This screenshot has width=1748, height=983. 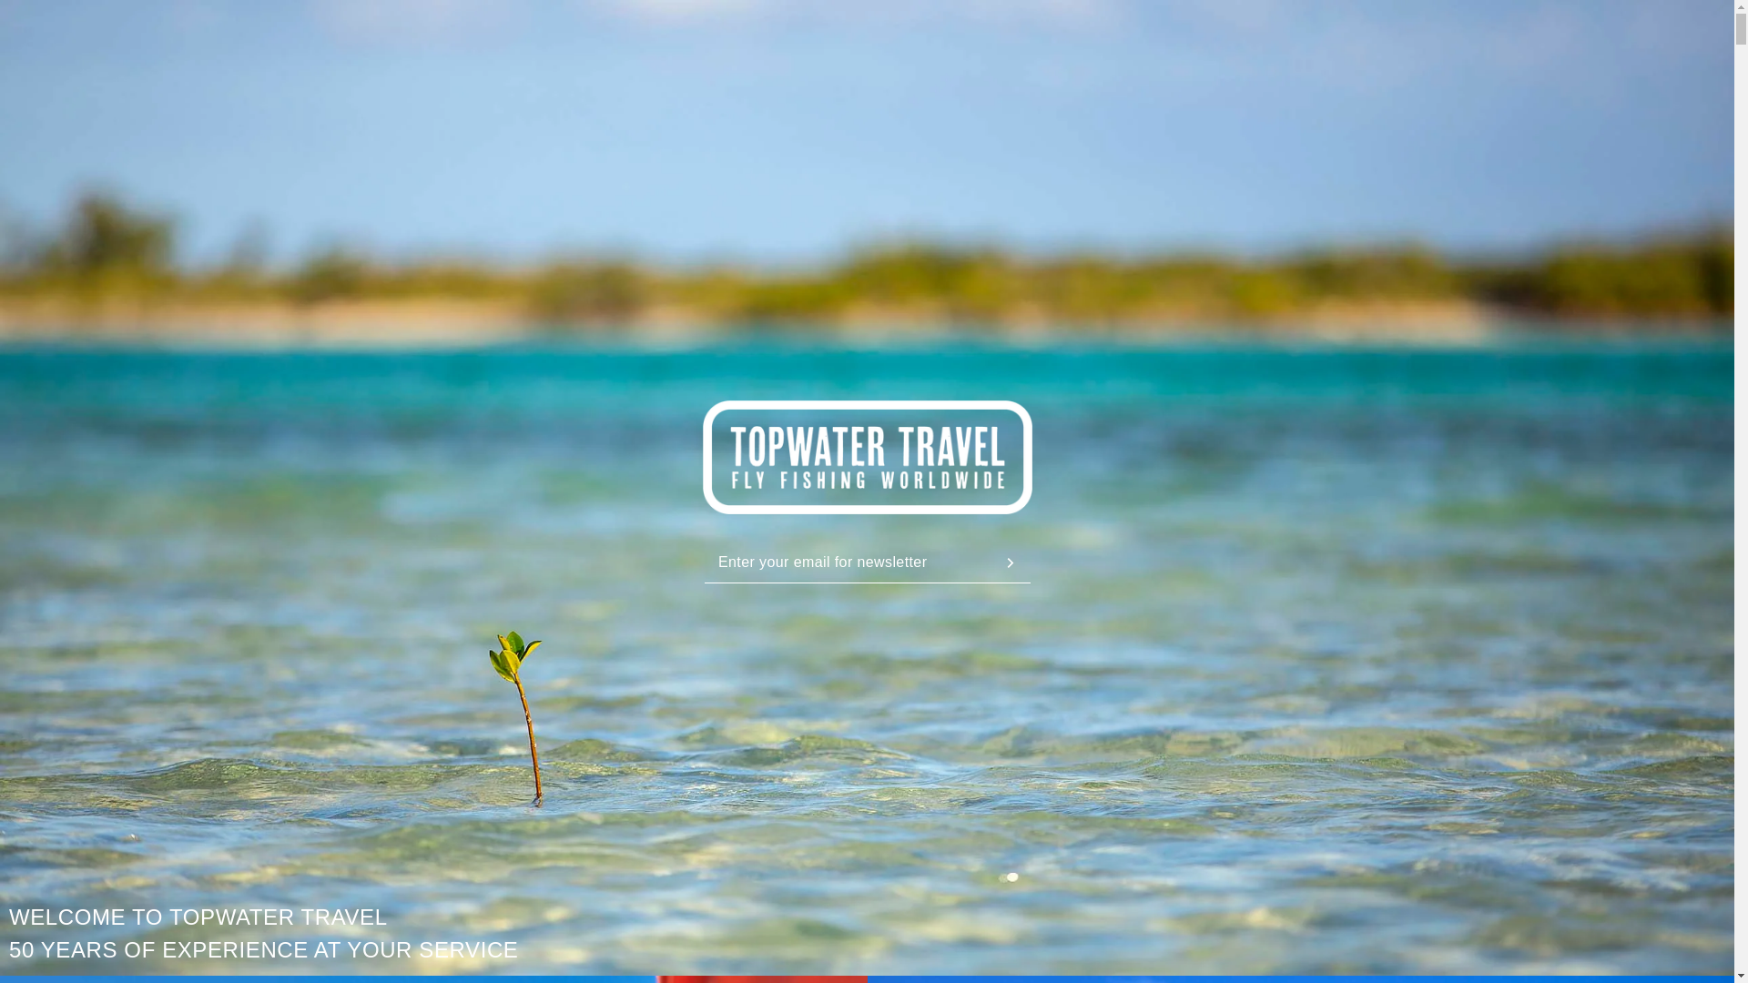 What do you see at coordinates (55, 21) in the screenshot?
I see `Skip to content` at bounding box center [55, 21].